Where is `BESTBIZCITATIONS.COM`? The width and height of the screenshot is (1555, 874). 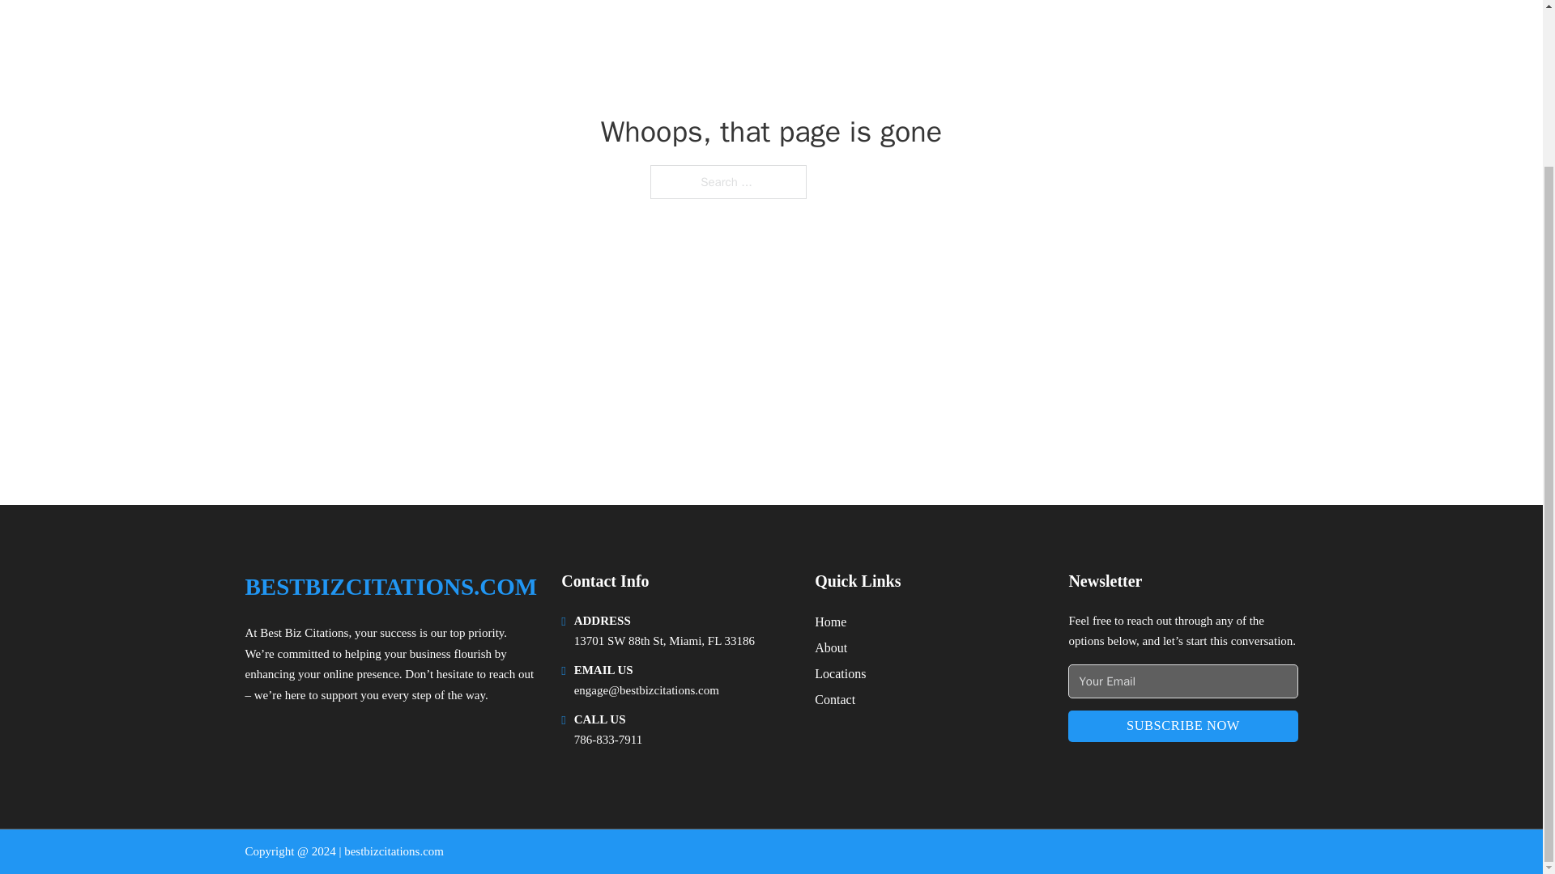
BESTBIZCITATIONS.COM is located at coordinates (390, 586).